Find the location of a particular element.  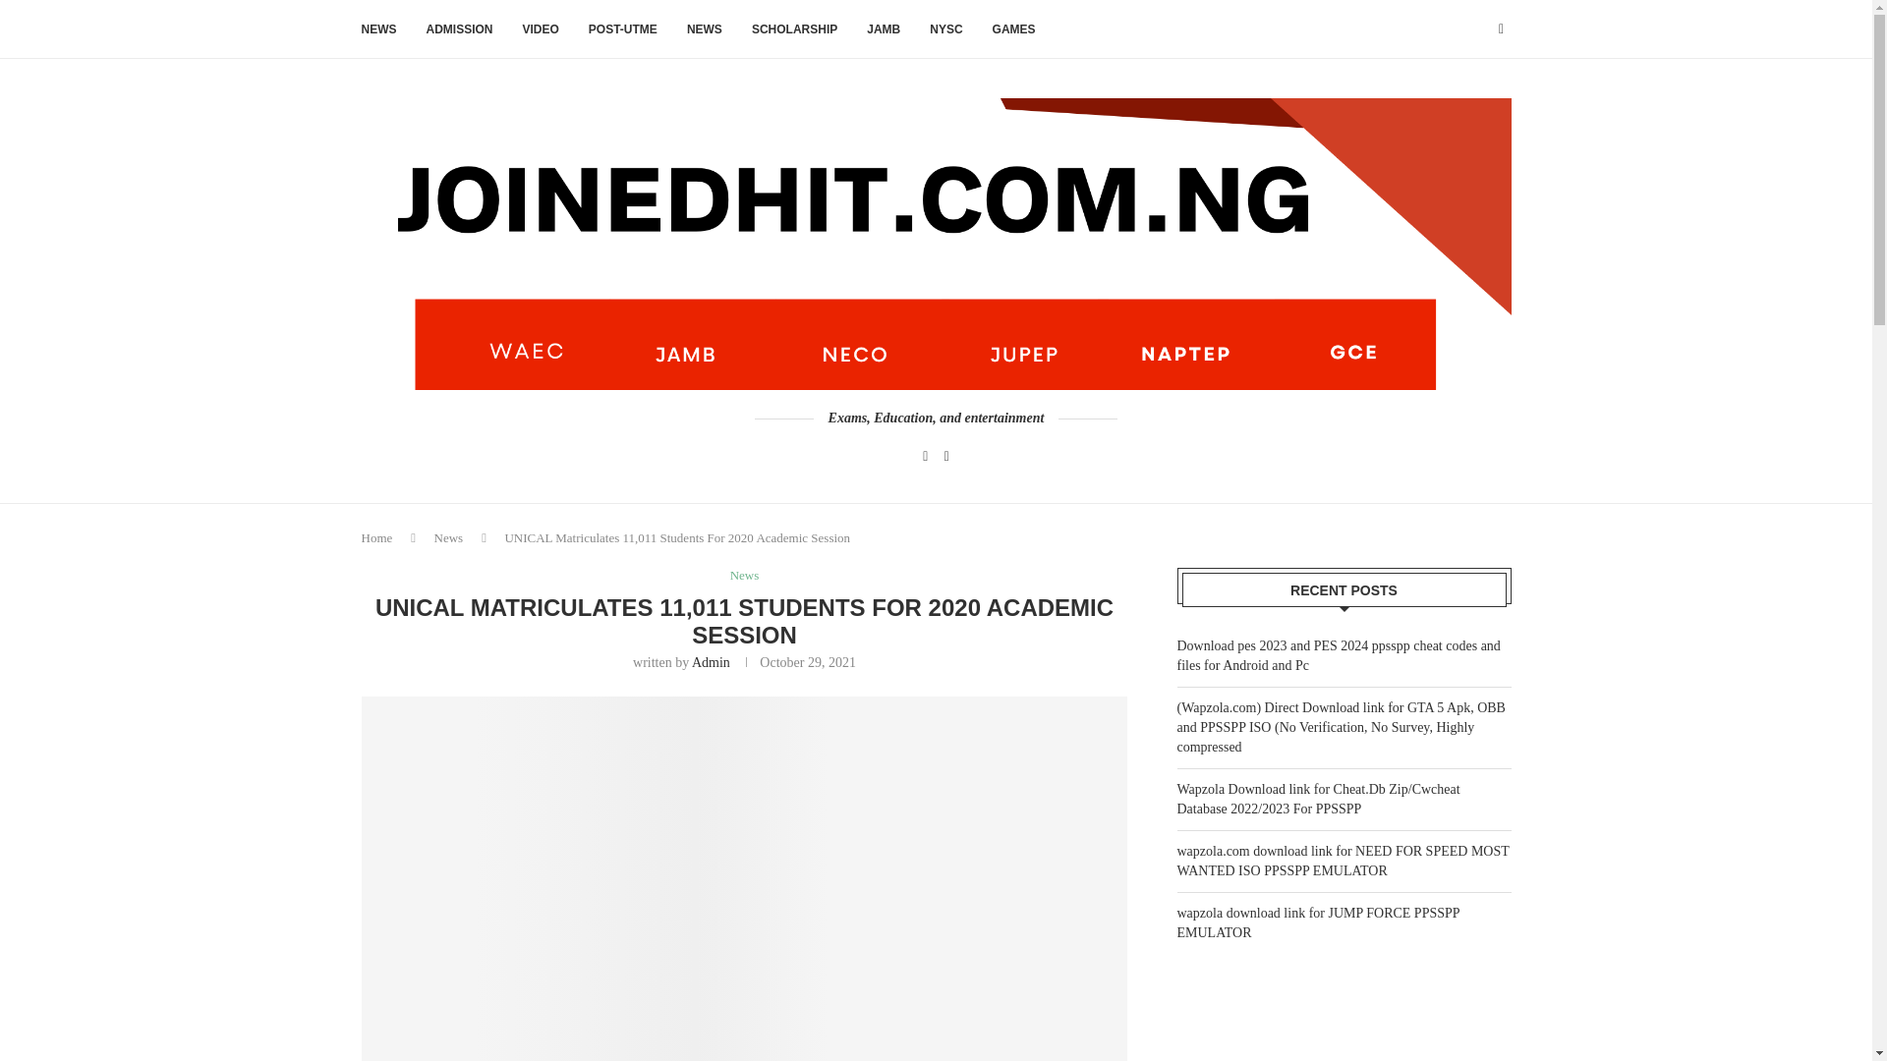

News is located at coordinates (448, 538).